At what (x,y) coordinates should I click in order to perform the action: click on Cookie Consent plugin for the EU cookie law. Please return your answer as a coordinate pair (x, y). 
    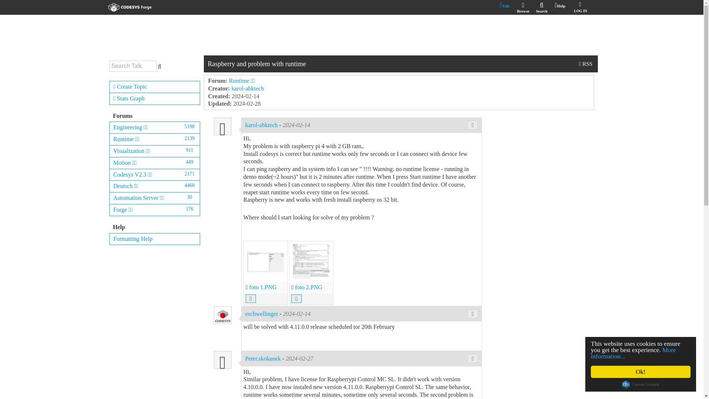
    Looking at the image, I should click on (641, 384).